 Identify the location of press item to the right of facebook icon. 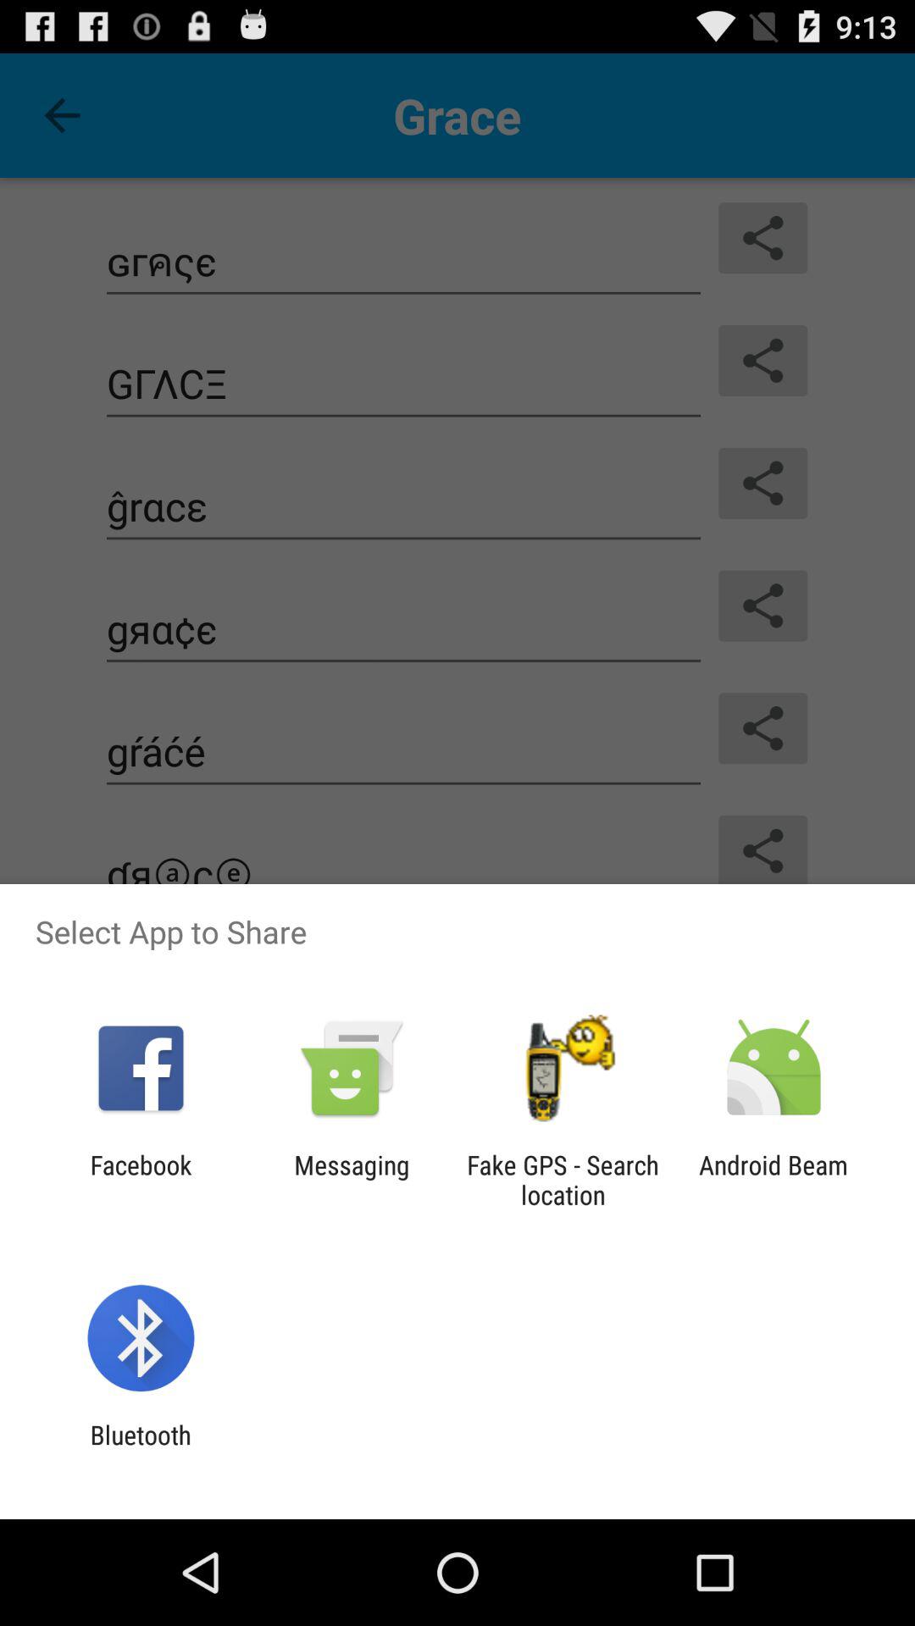
(352, 1180).